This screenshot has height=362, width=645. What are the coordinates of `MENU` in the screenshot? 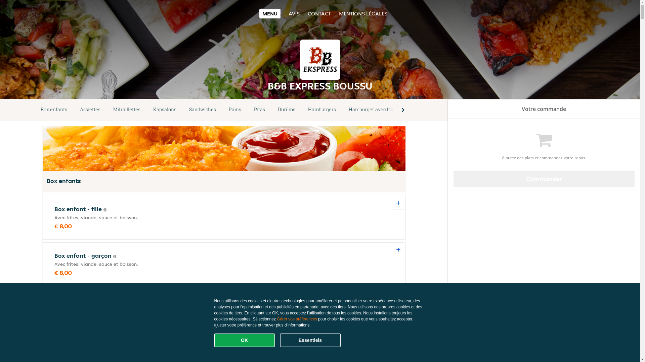 It's located at (270, 13).